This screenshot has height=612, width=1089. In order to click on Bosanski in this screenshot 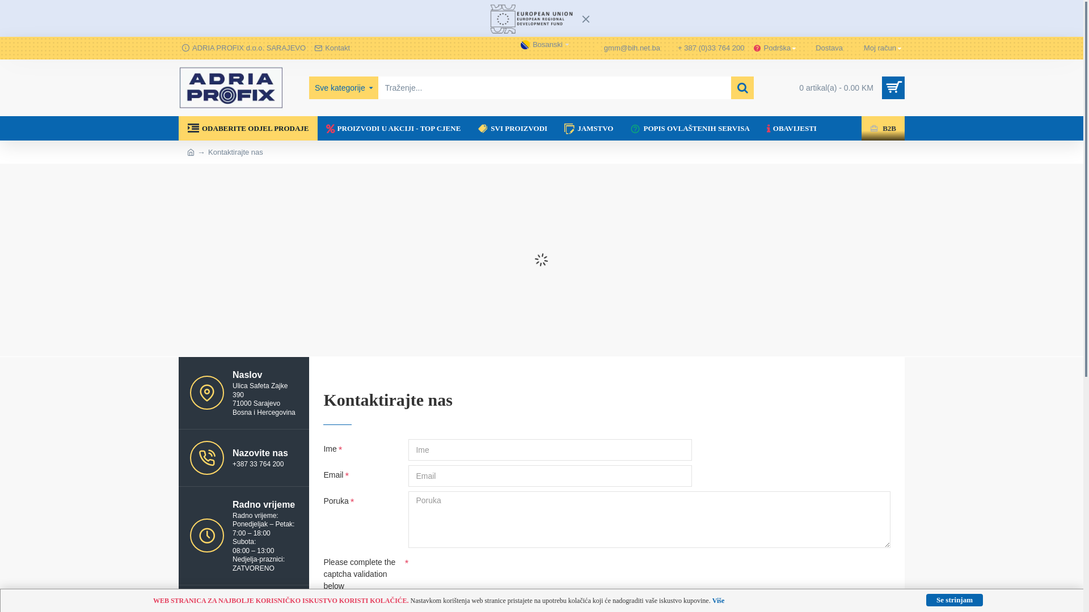, I will do `click(542, 45)`.